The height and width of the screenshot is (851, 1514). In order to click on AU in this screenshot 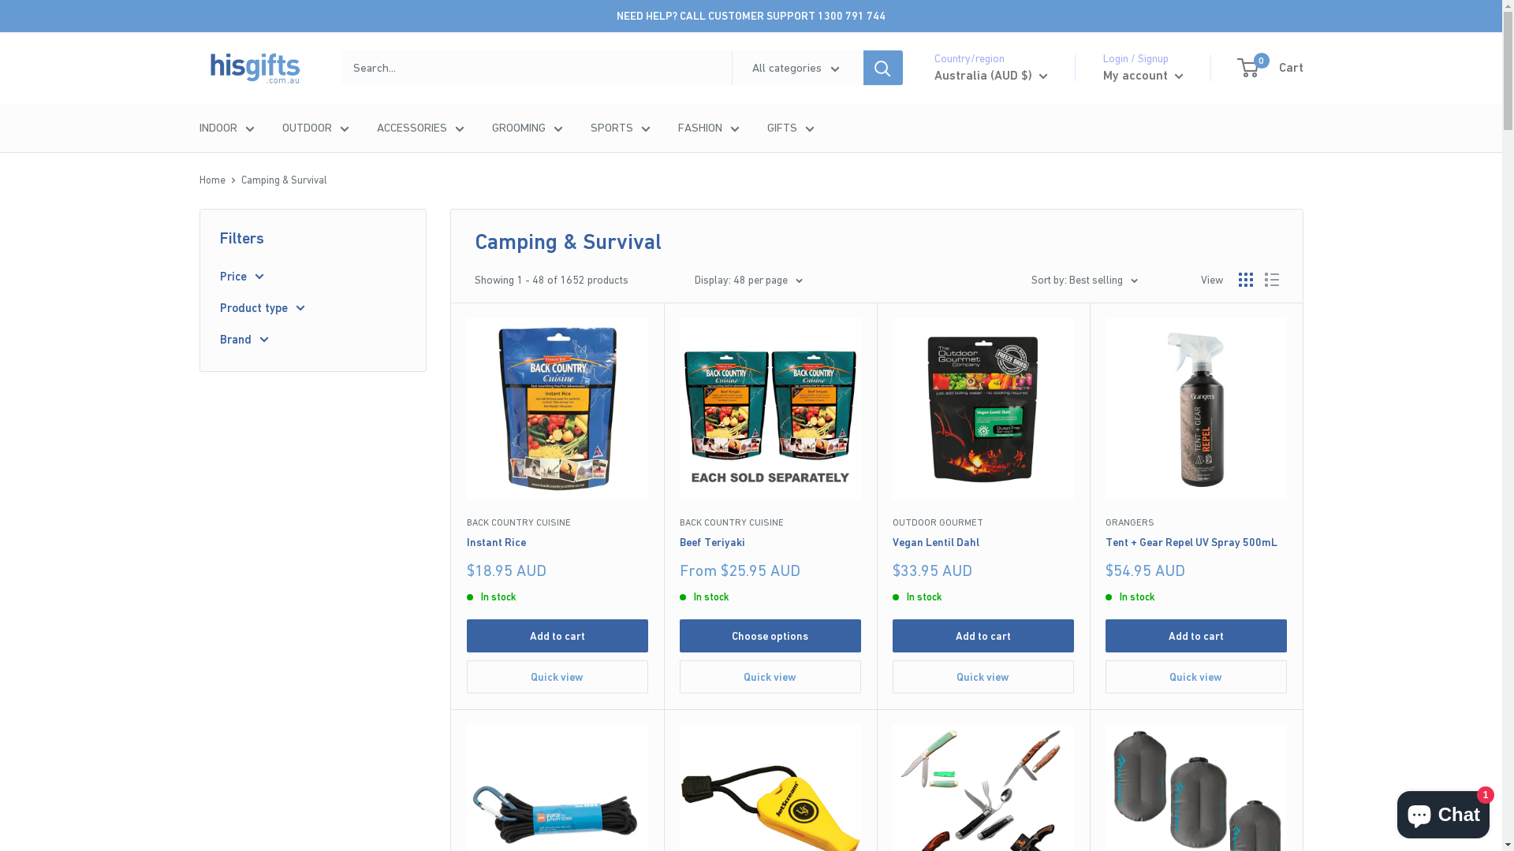, I will do `click(971, 127)`.